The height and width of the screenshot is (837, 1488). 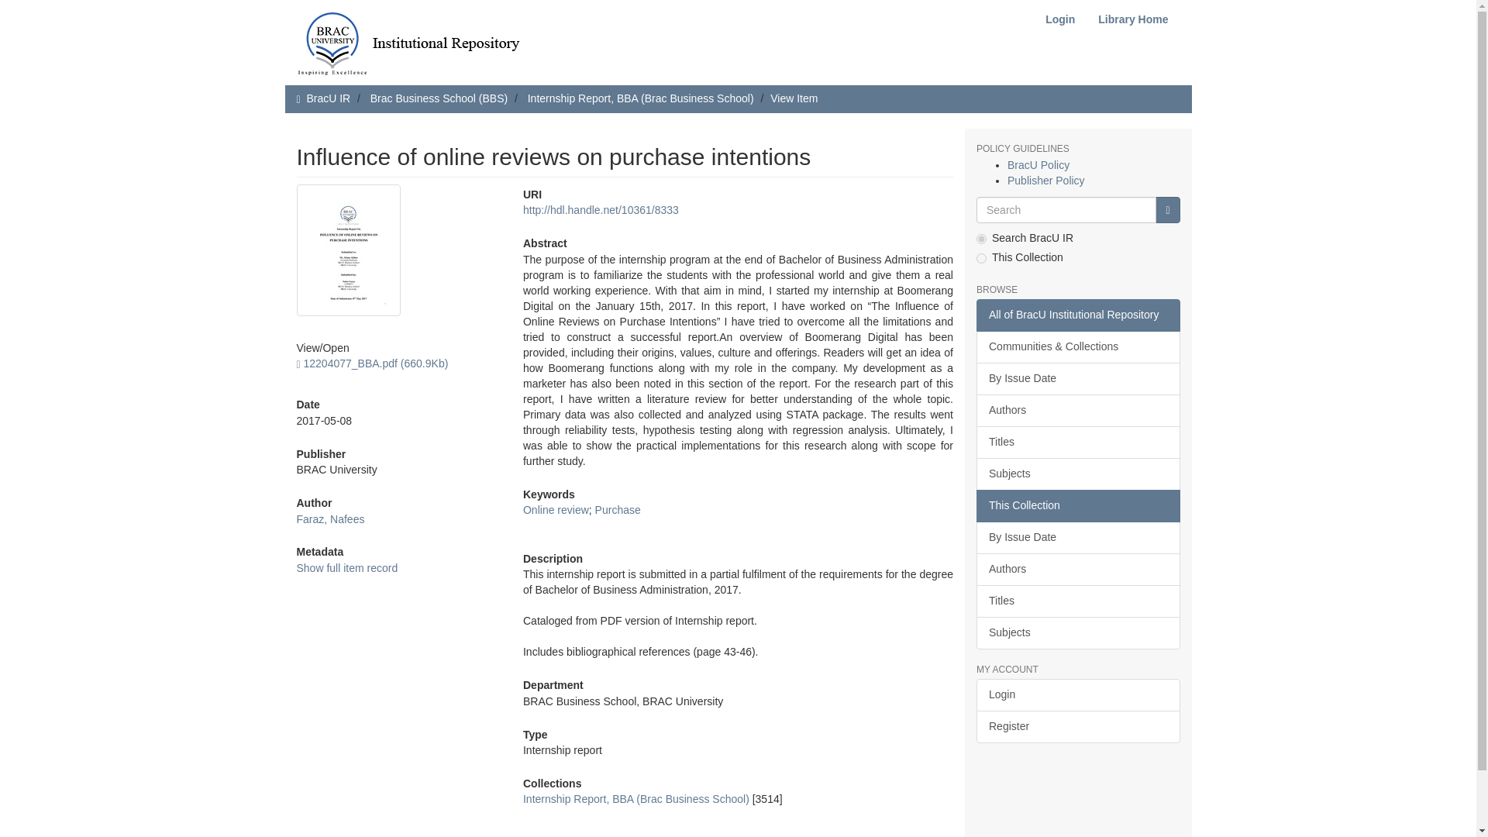 What do you see at coordinates (1077, 442) in the screenshot?
I see `Titles` at bounding box center [1077, 442].